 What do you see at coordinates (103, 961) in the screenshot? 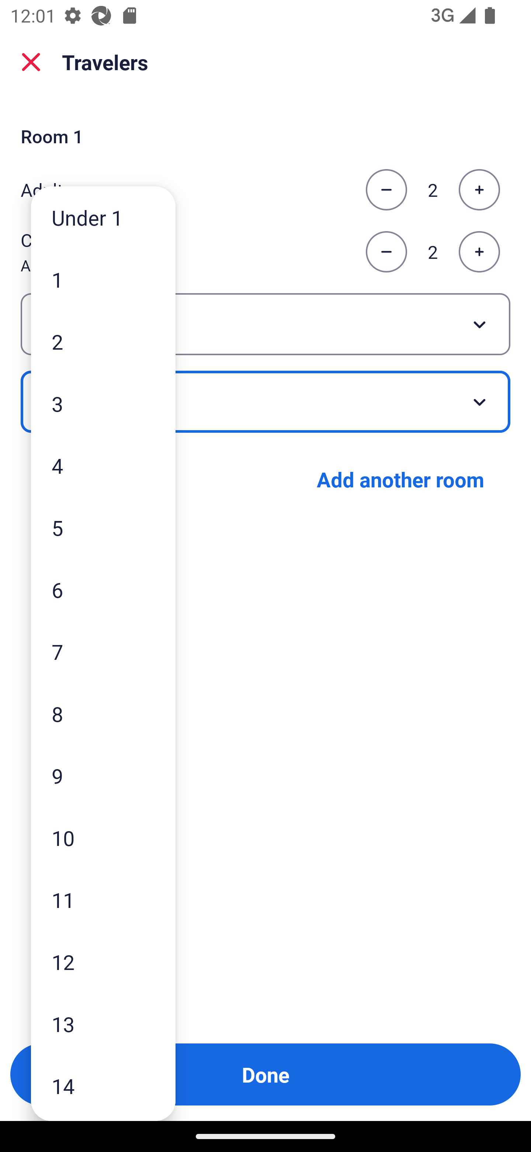
I see `12` at bounding box center [103, 961].